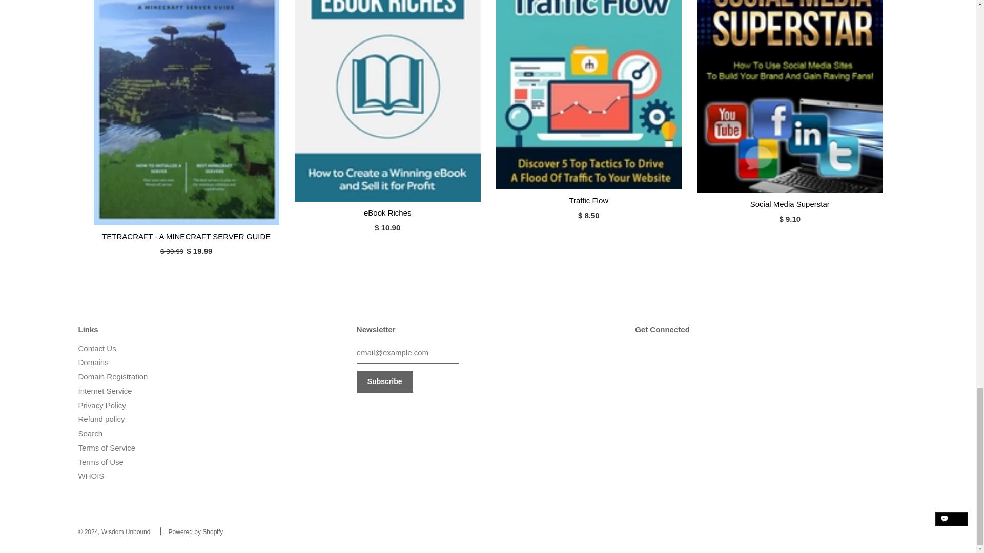 The image size is (984, 553). I want to click on eBook Riches, so click(387, 213).